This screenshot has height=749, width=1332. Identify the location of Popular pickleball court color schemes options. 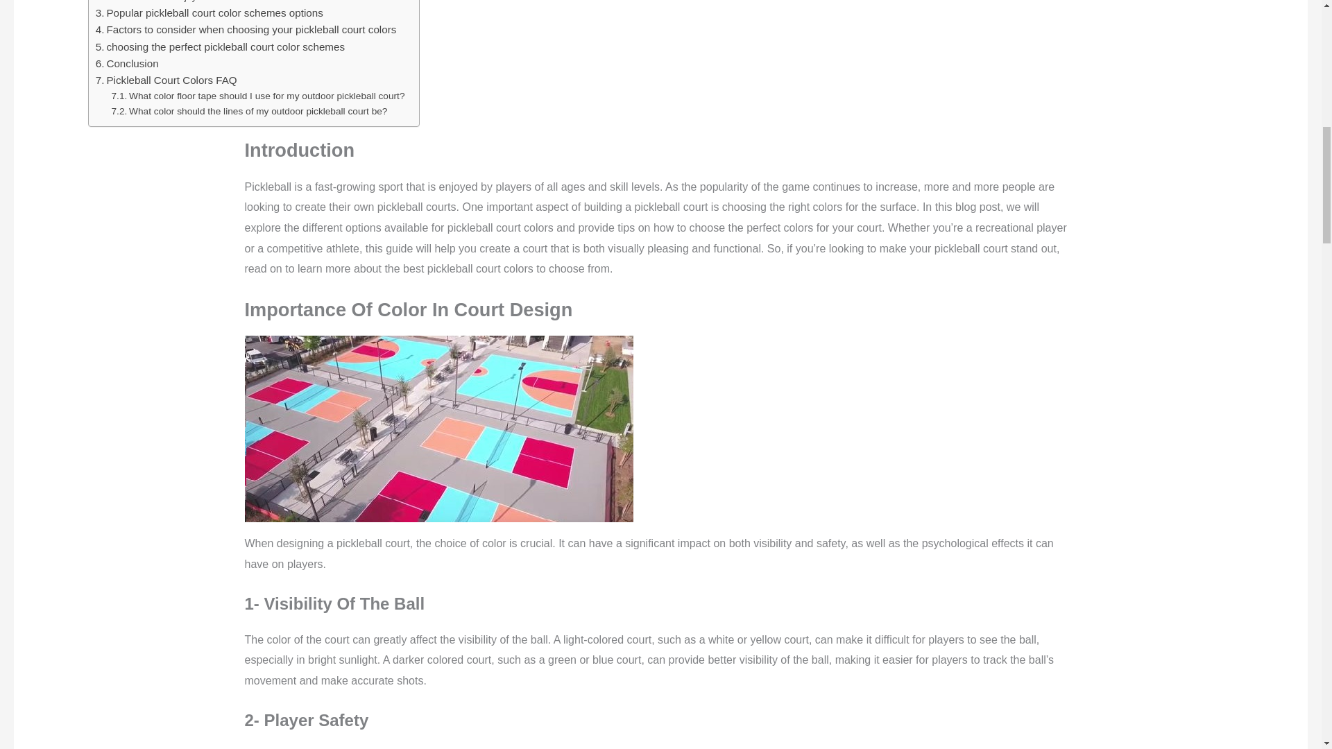
(210, 12).